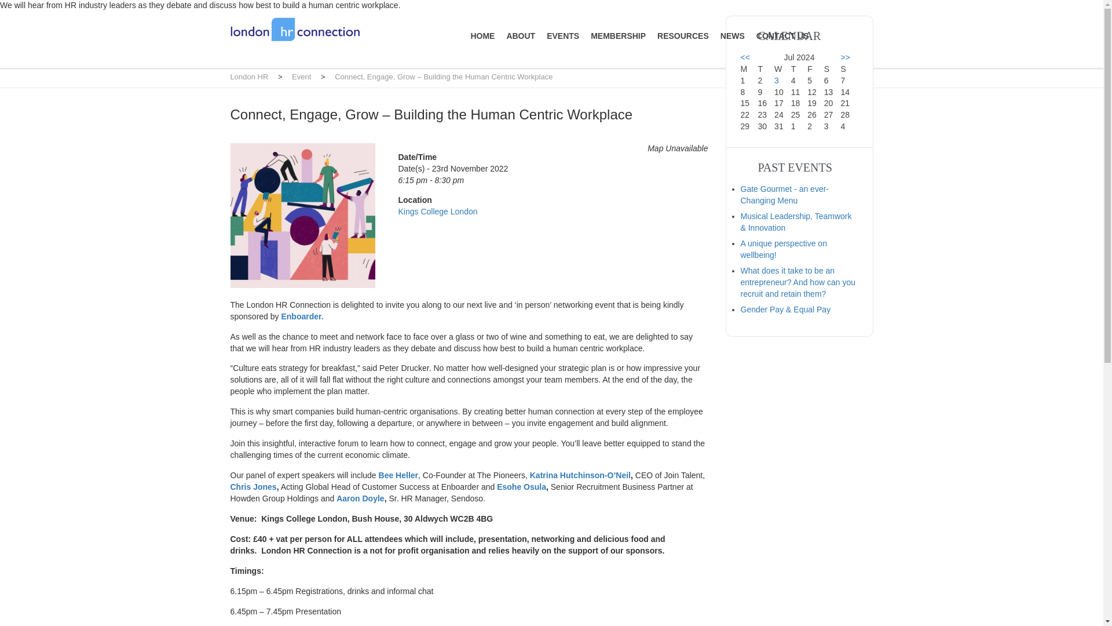  I want to click on Go to London HR., so click(249, 77).